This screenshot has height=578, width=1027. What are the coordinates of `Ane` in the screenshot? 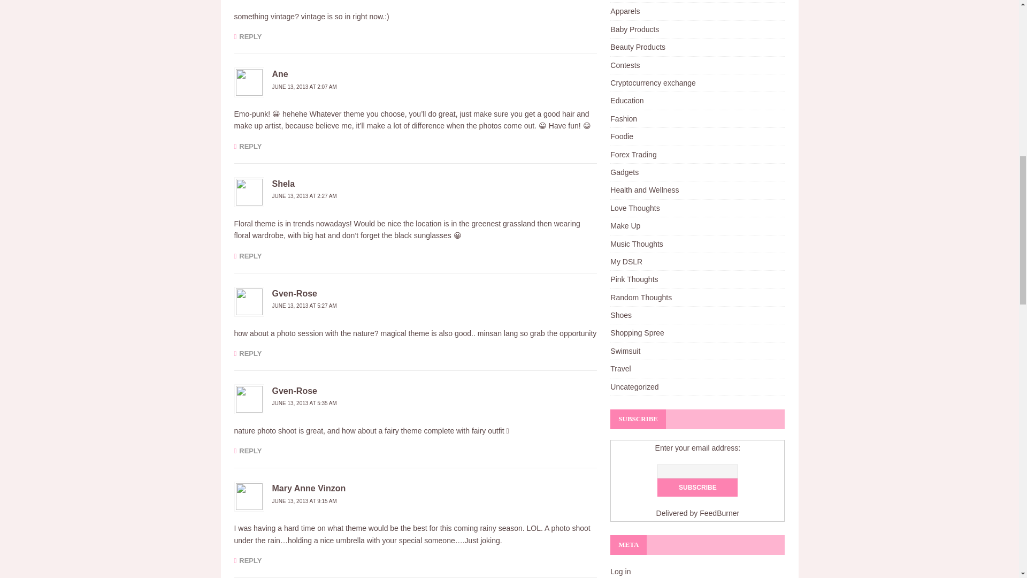 It's located at (279, 74).